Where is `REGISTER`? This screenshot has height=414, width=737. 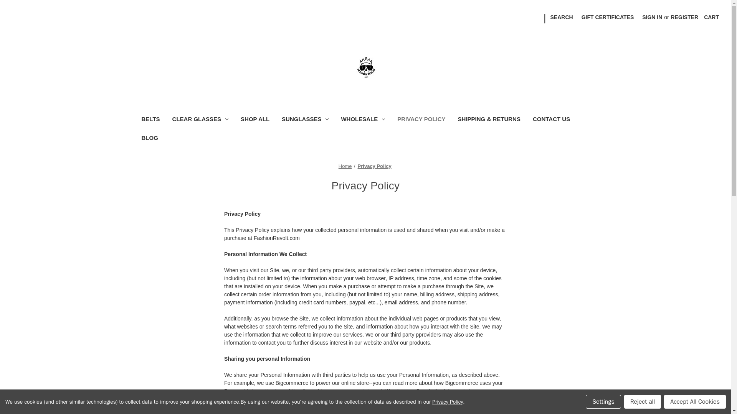 REGISTER is located at coordinates (685, 17).